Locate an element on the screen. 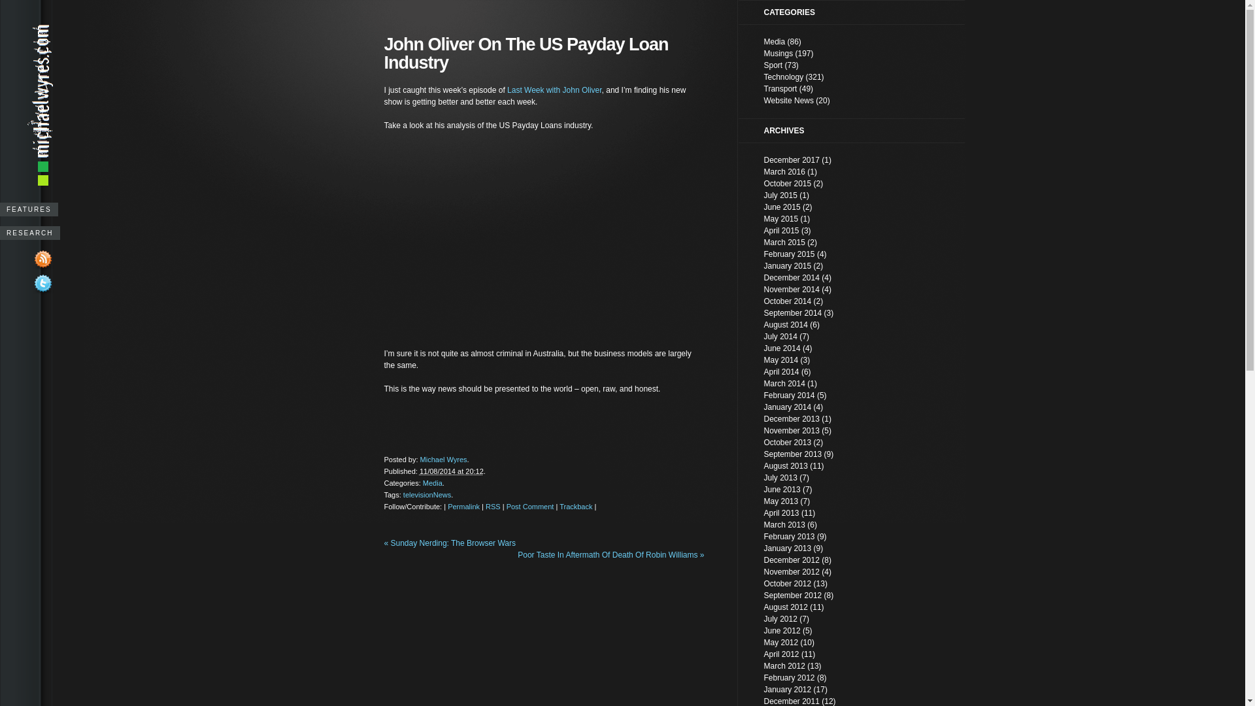 The width and height of the screenshot is (1255, 706). Last Week with John Oliver is located at coordinates (554, 90).